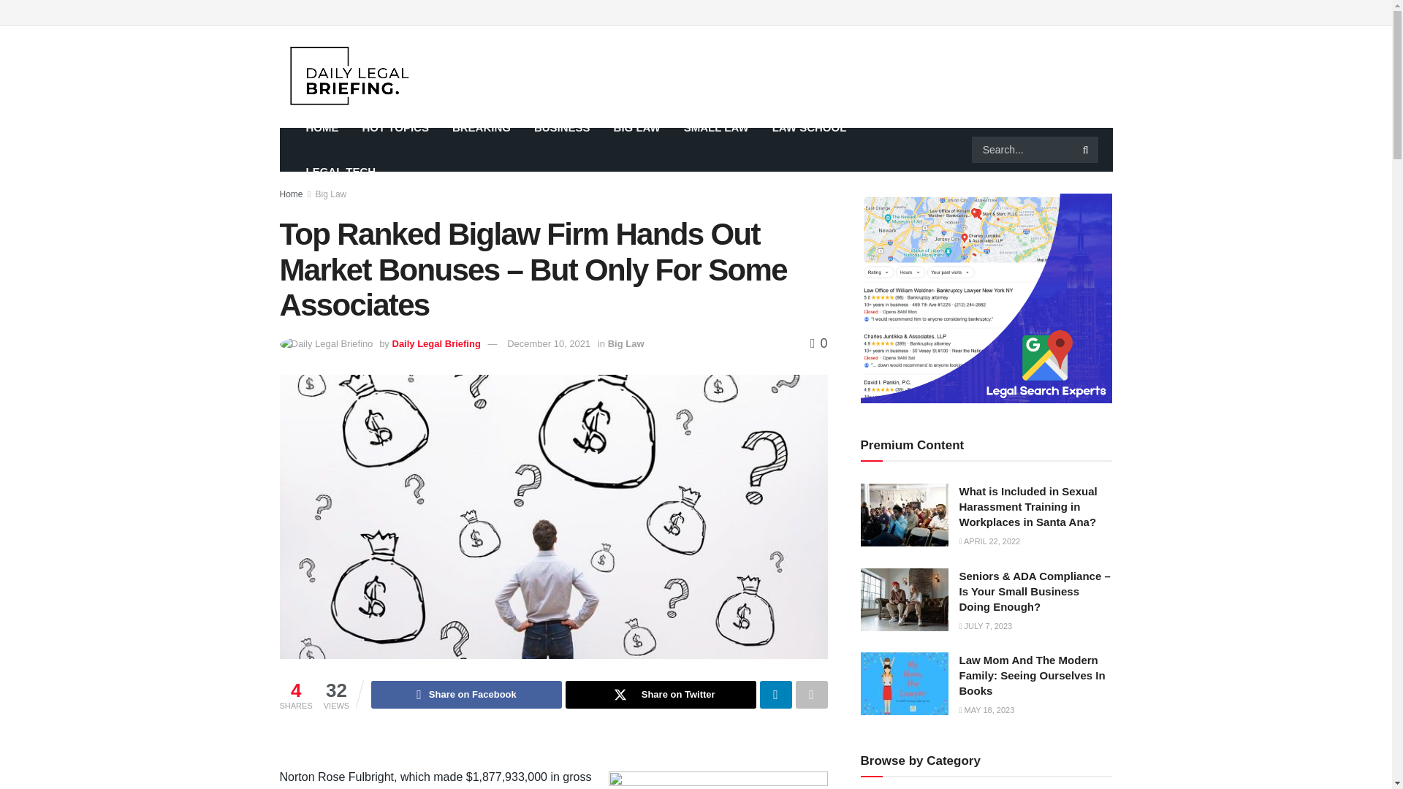 This screenshot has height=789, width=1403. I want to click on Share on Twitter, so click(661, 694).